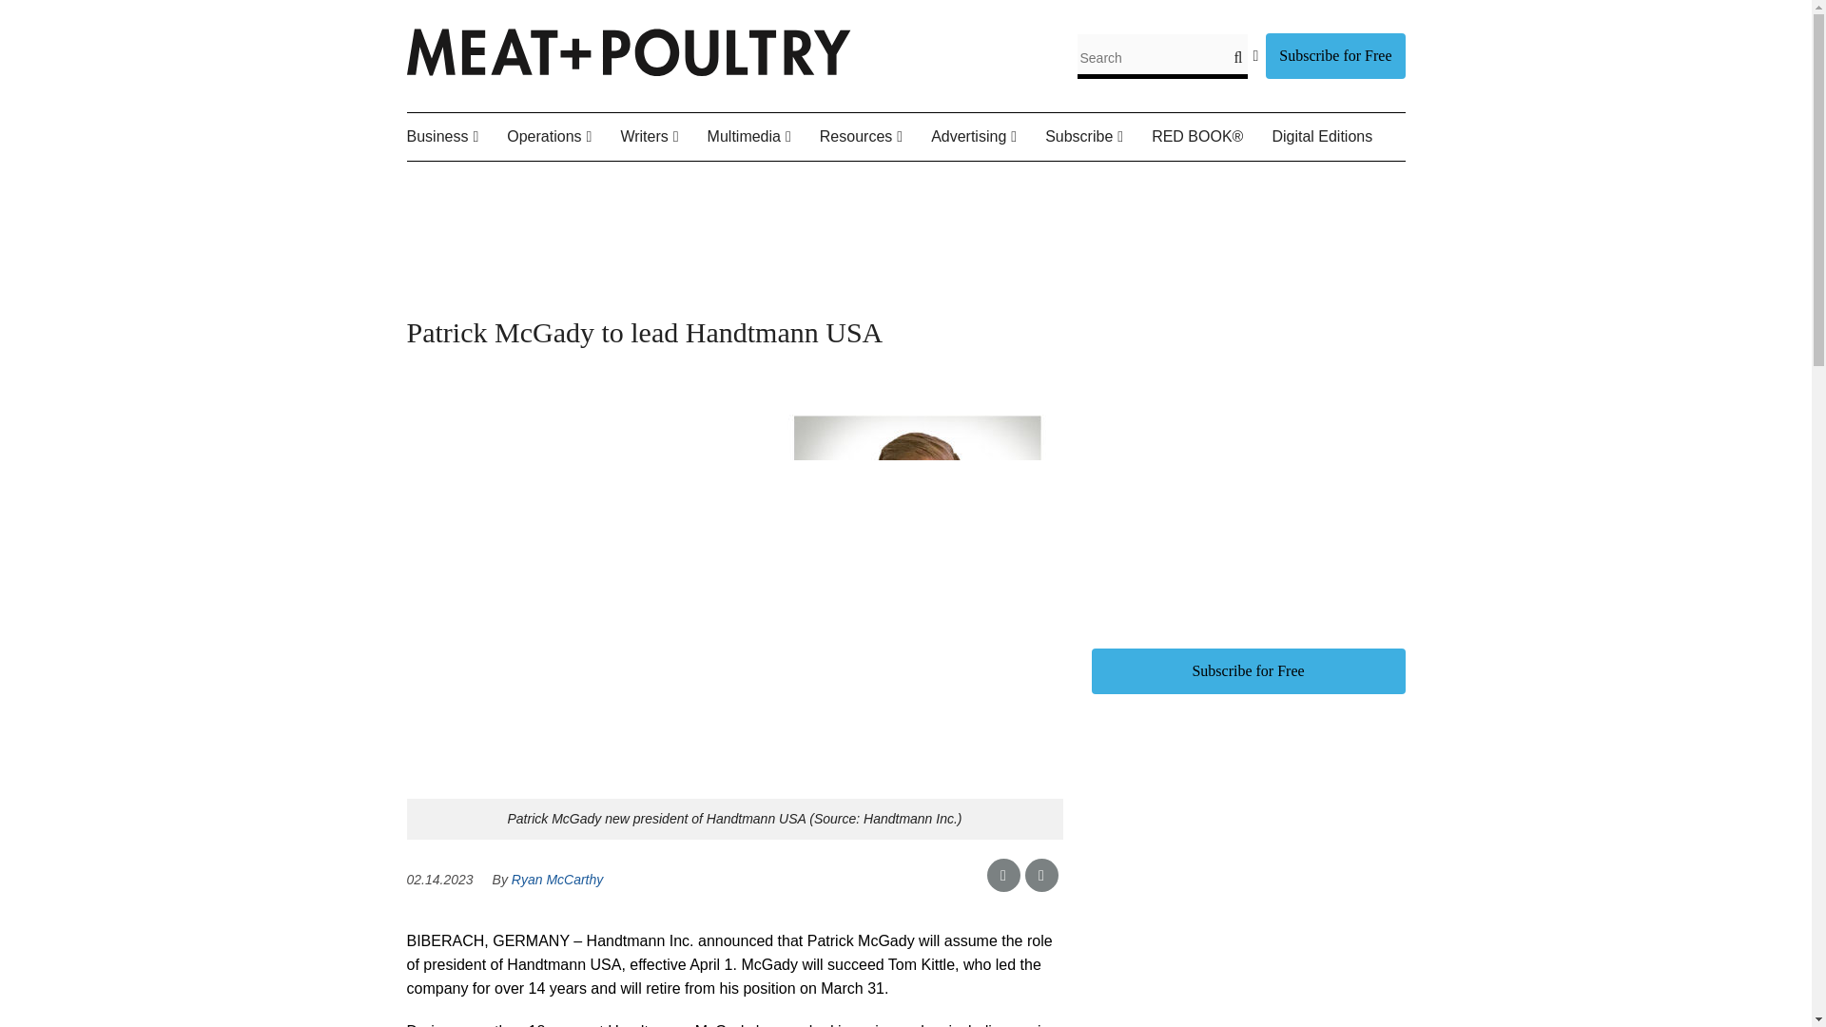 This screenshot has height=1027, width=1826. What do you see at coordinates (1334, 55) in the screenshot?
I see `Subscribe for Free` at bounding box center [1334, 55].